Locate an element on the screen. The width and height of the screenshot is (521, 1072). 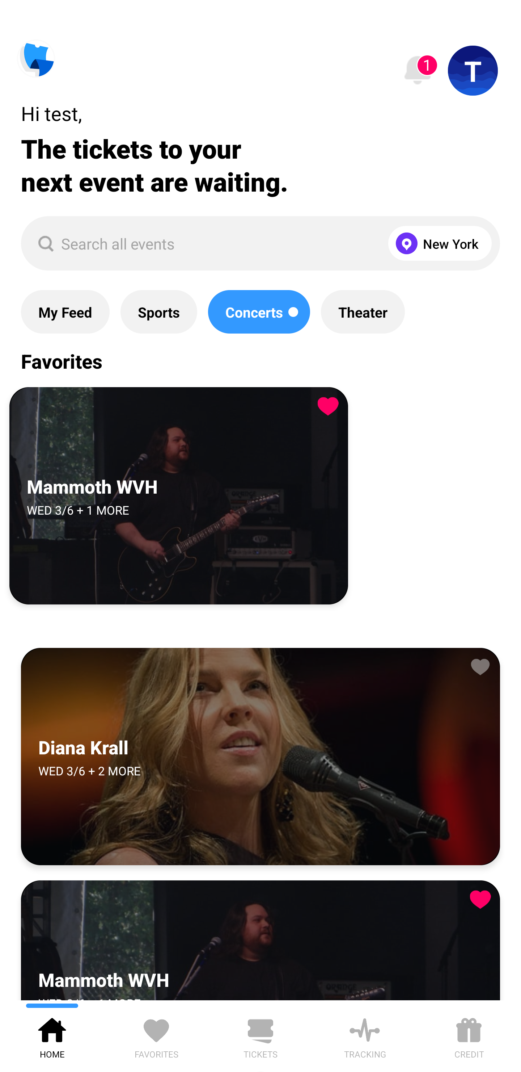
T is located at coordinates (473, 71).